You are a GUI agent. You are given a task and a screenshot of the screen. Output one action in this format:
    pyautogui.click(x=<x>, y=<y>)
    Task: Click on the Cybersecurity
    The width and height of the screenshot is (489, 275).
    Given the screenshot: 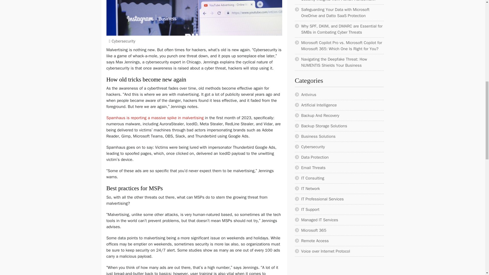 What is the action you would take?
    pyautogui.click(x=123, y=41)
    